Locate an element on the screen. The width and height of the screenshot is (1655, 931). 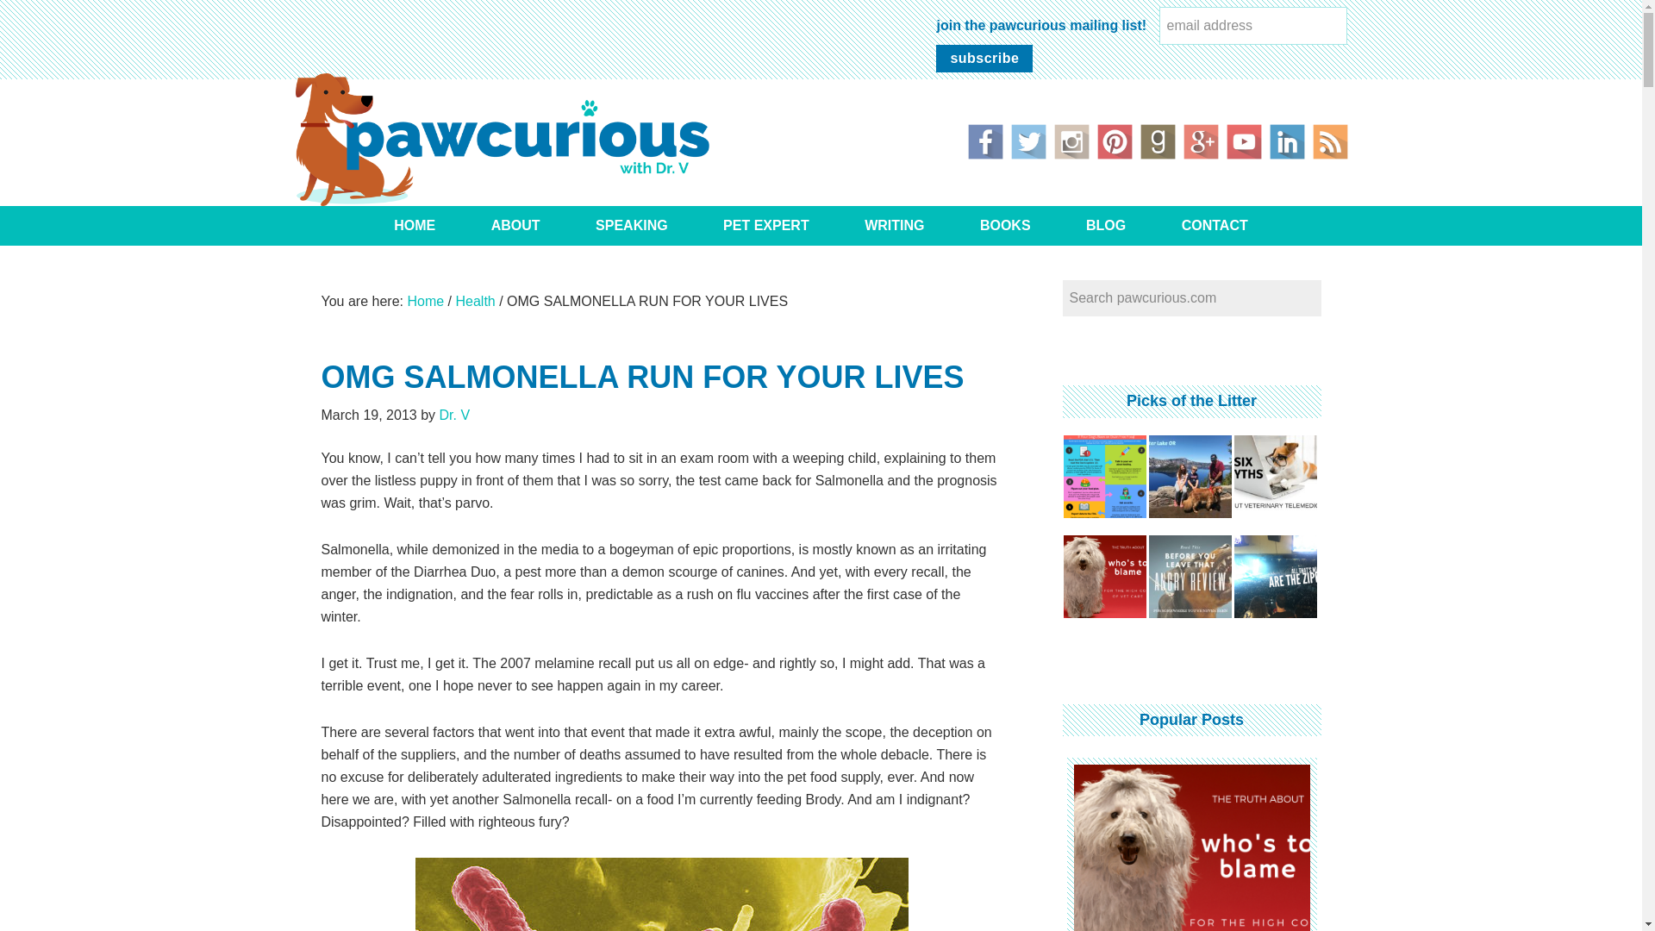
PET EXPERT is located at coordinates (765, 226).